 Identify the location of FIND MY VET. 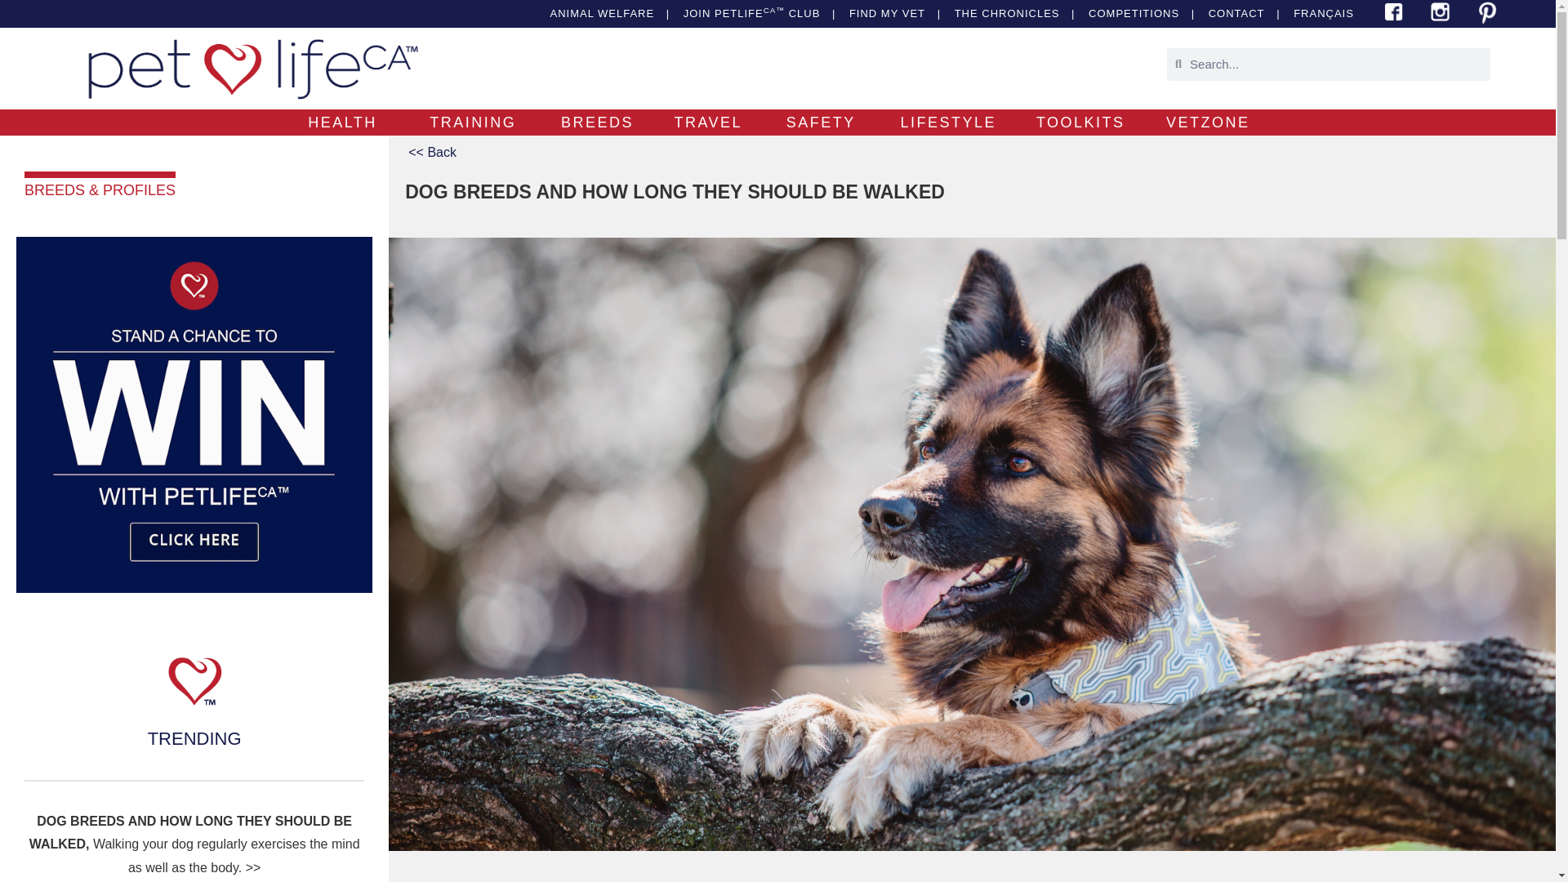
(885, 13).